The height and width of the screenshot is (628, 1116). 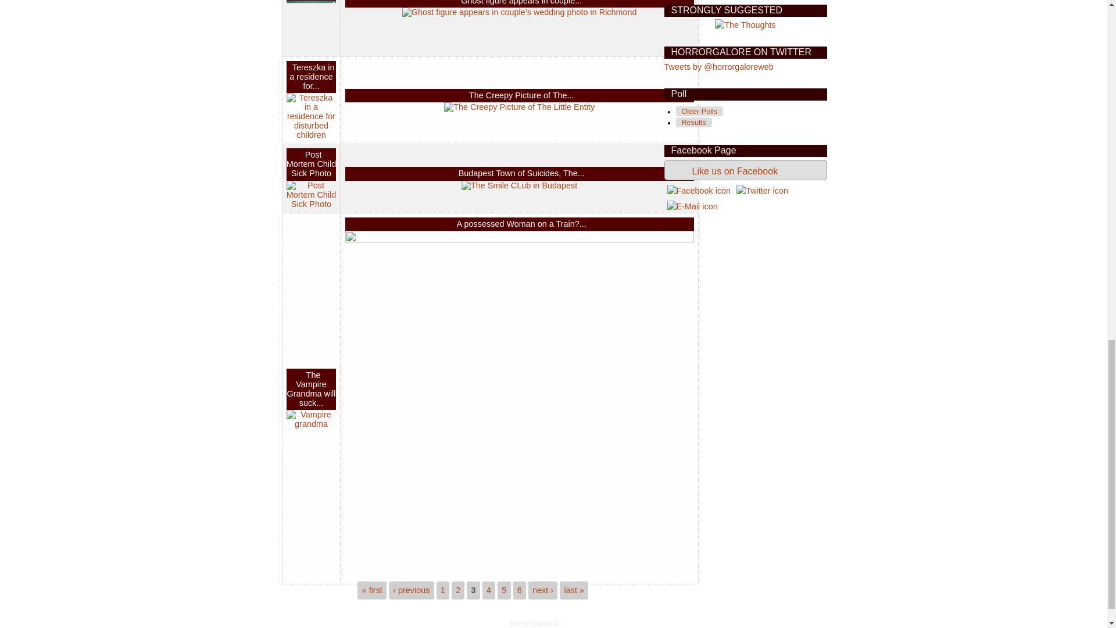 What do you see at coordinates (311, 388) in the screenshot?
I see `The Vampire Grandma will suck...` at bounding box center [311, 388].